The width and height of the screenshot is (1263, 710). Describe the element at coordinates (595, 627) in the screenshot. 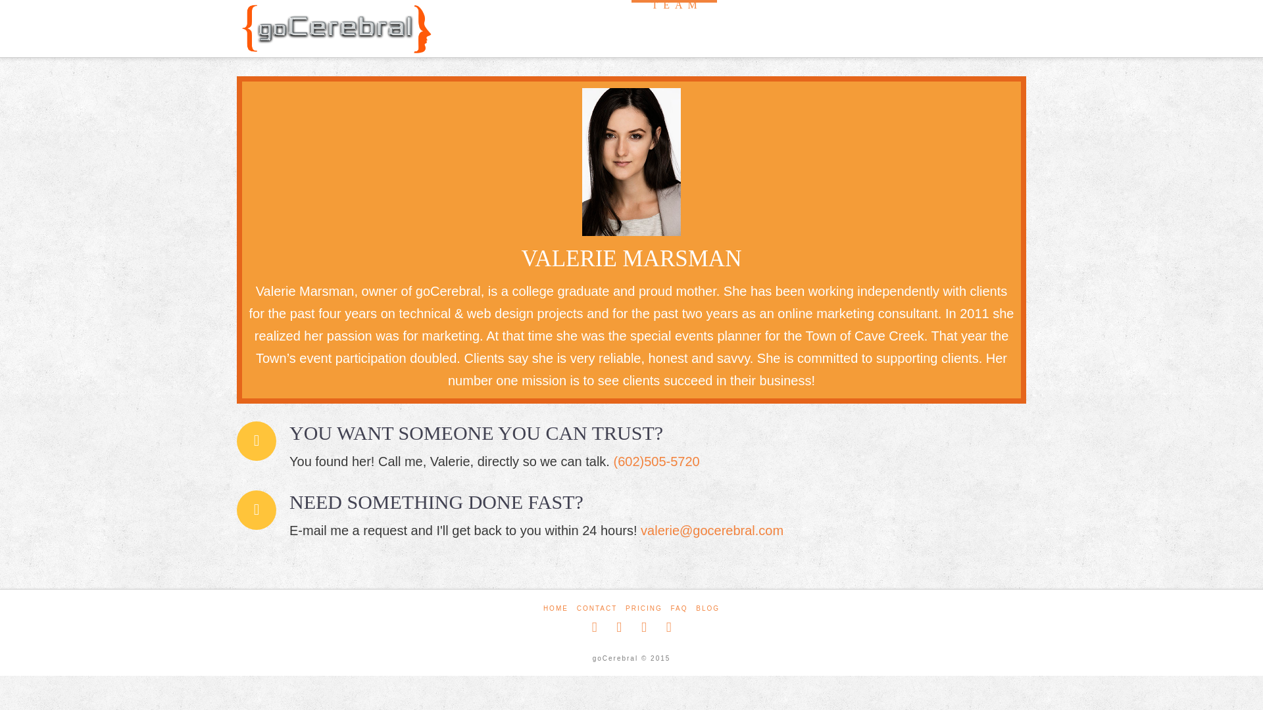

I see `Facebook` at that location.